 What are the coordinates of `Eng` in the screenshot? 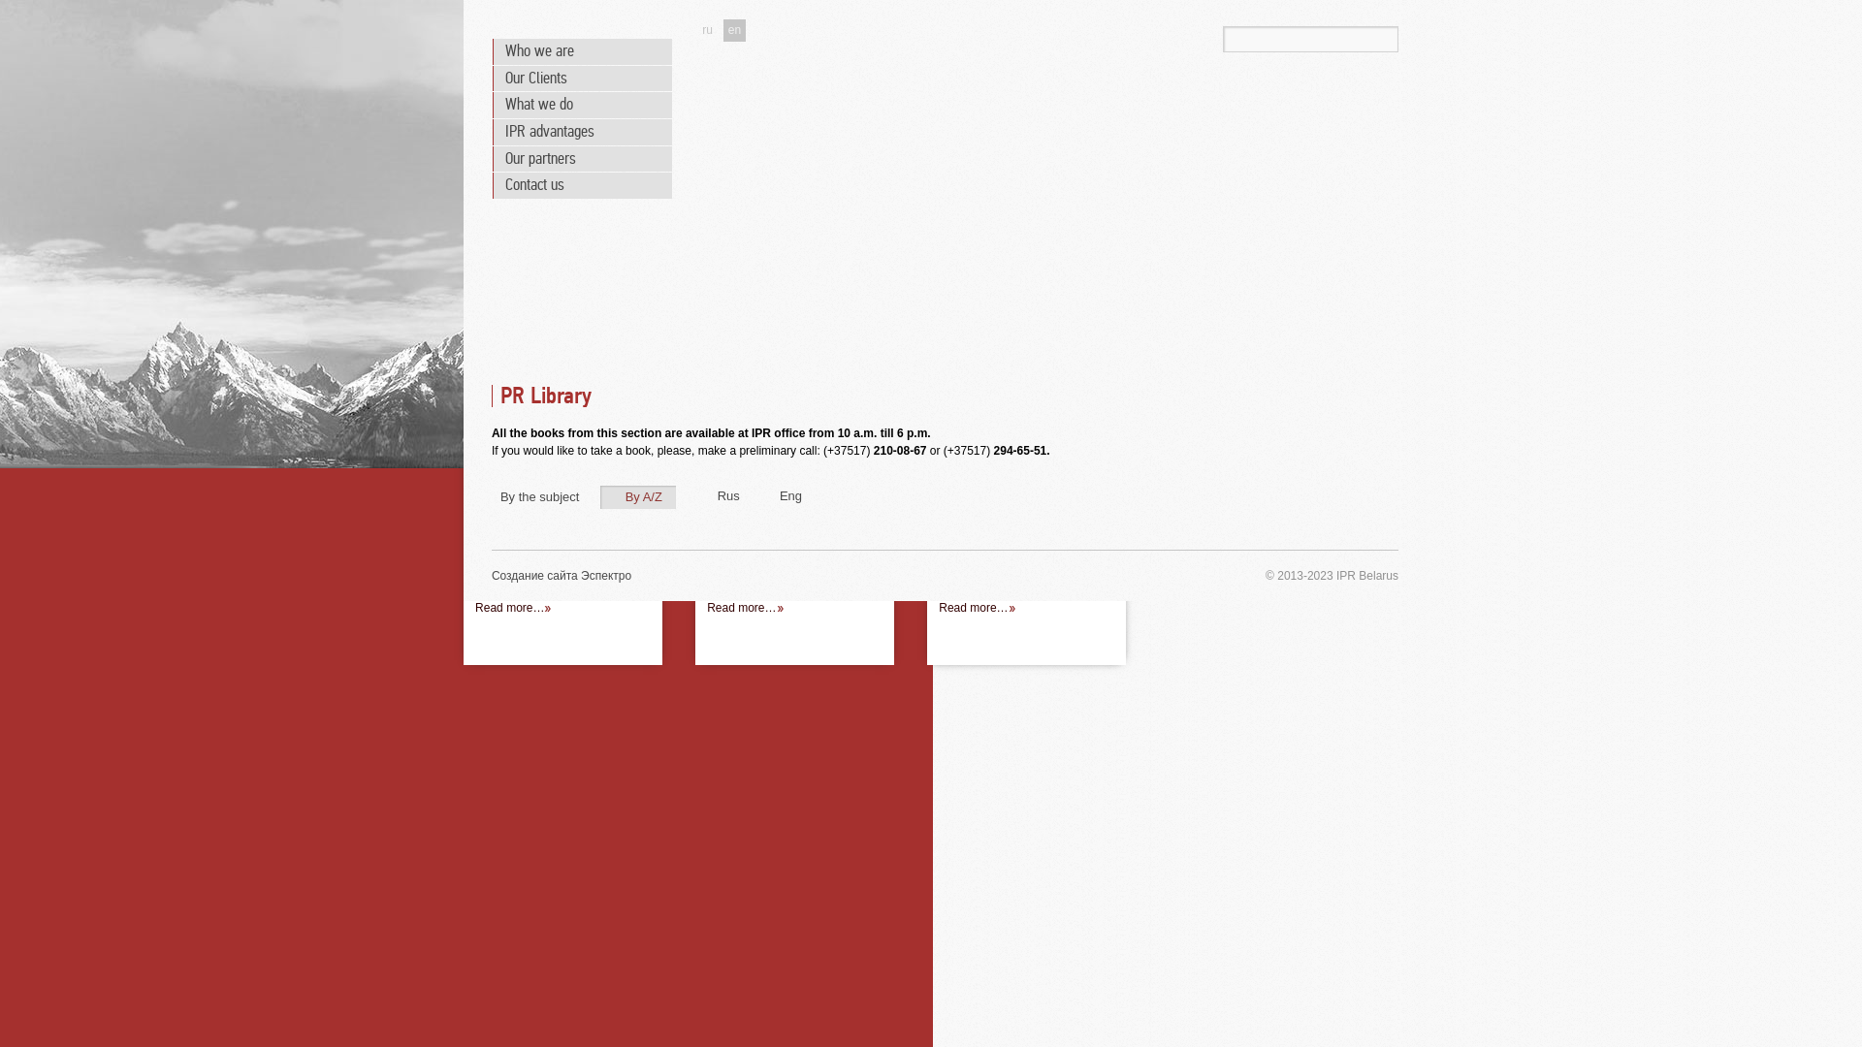 It's located at (784, 496).